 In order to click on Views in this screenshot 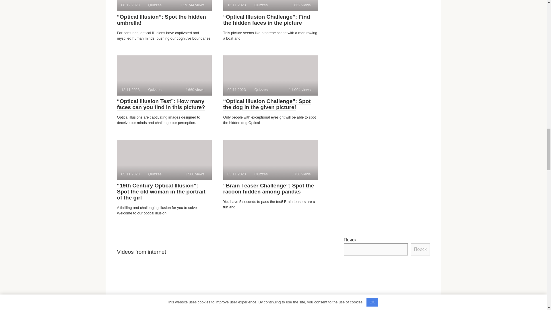, I will do `click(192, 5)`.